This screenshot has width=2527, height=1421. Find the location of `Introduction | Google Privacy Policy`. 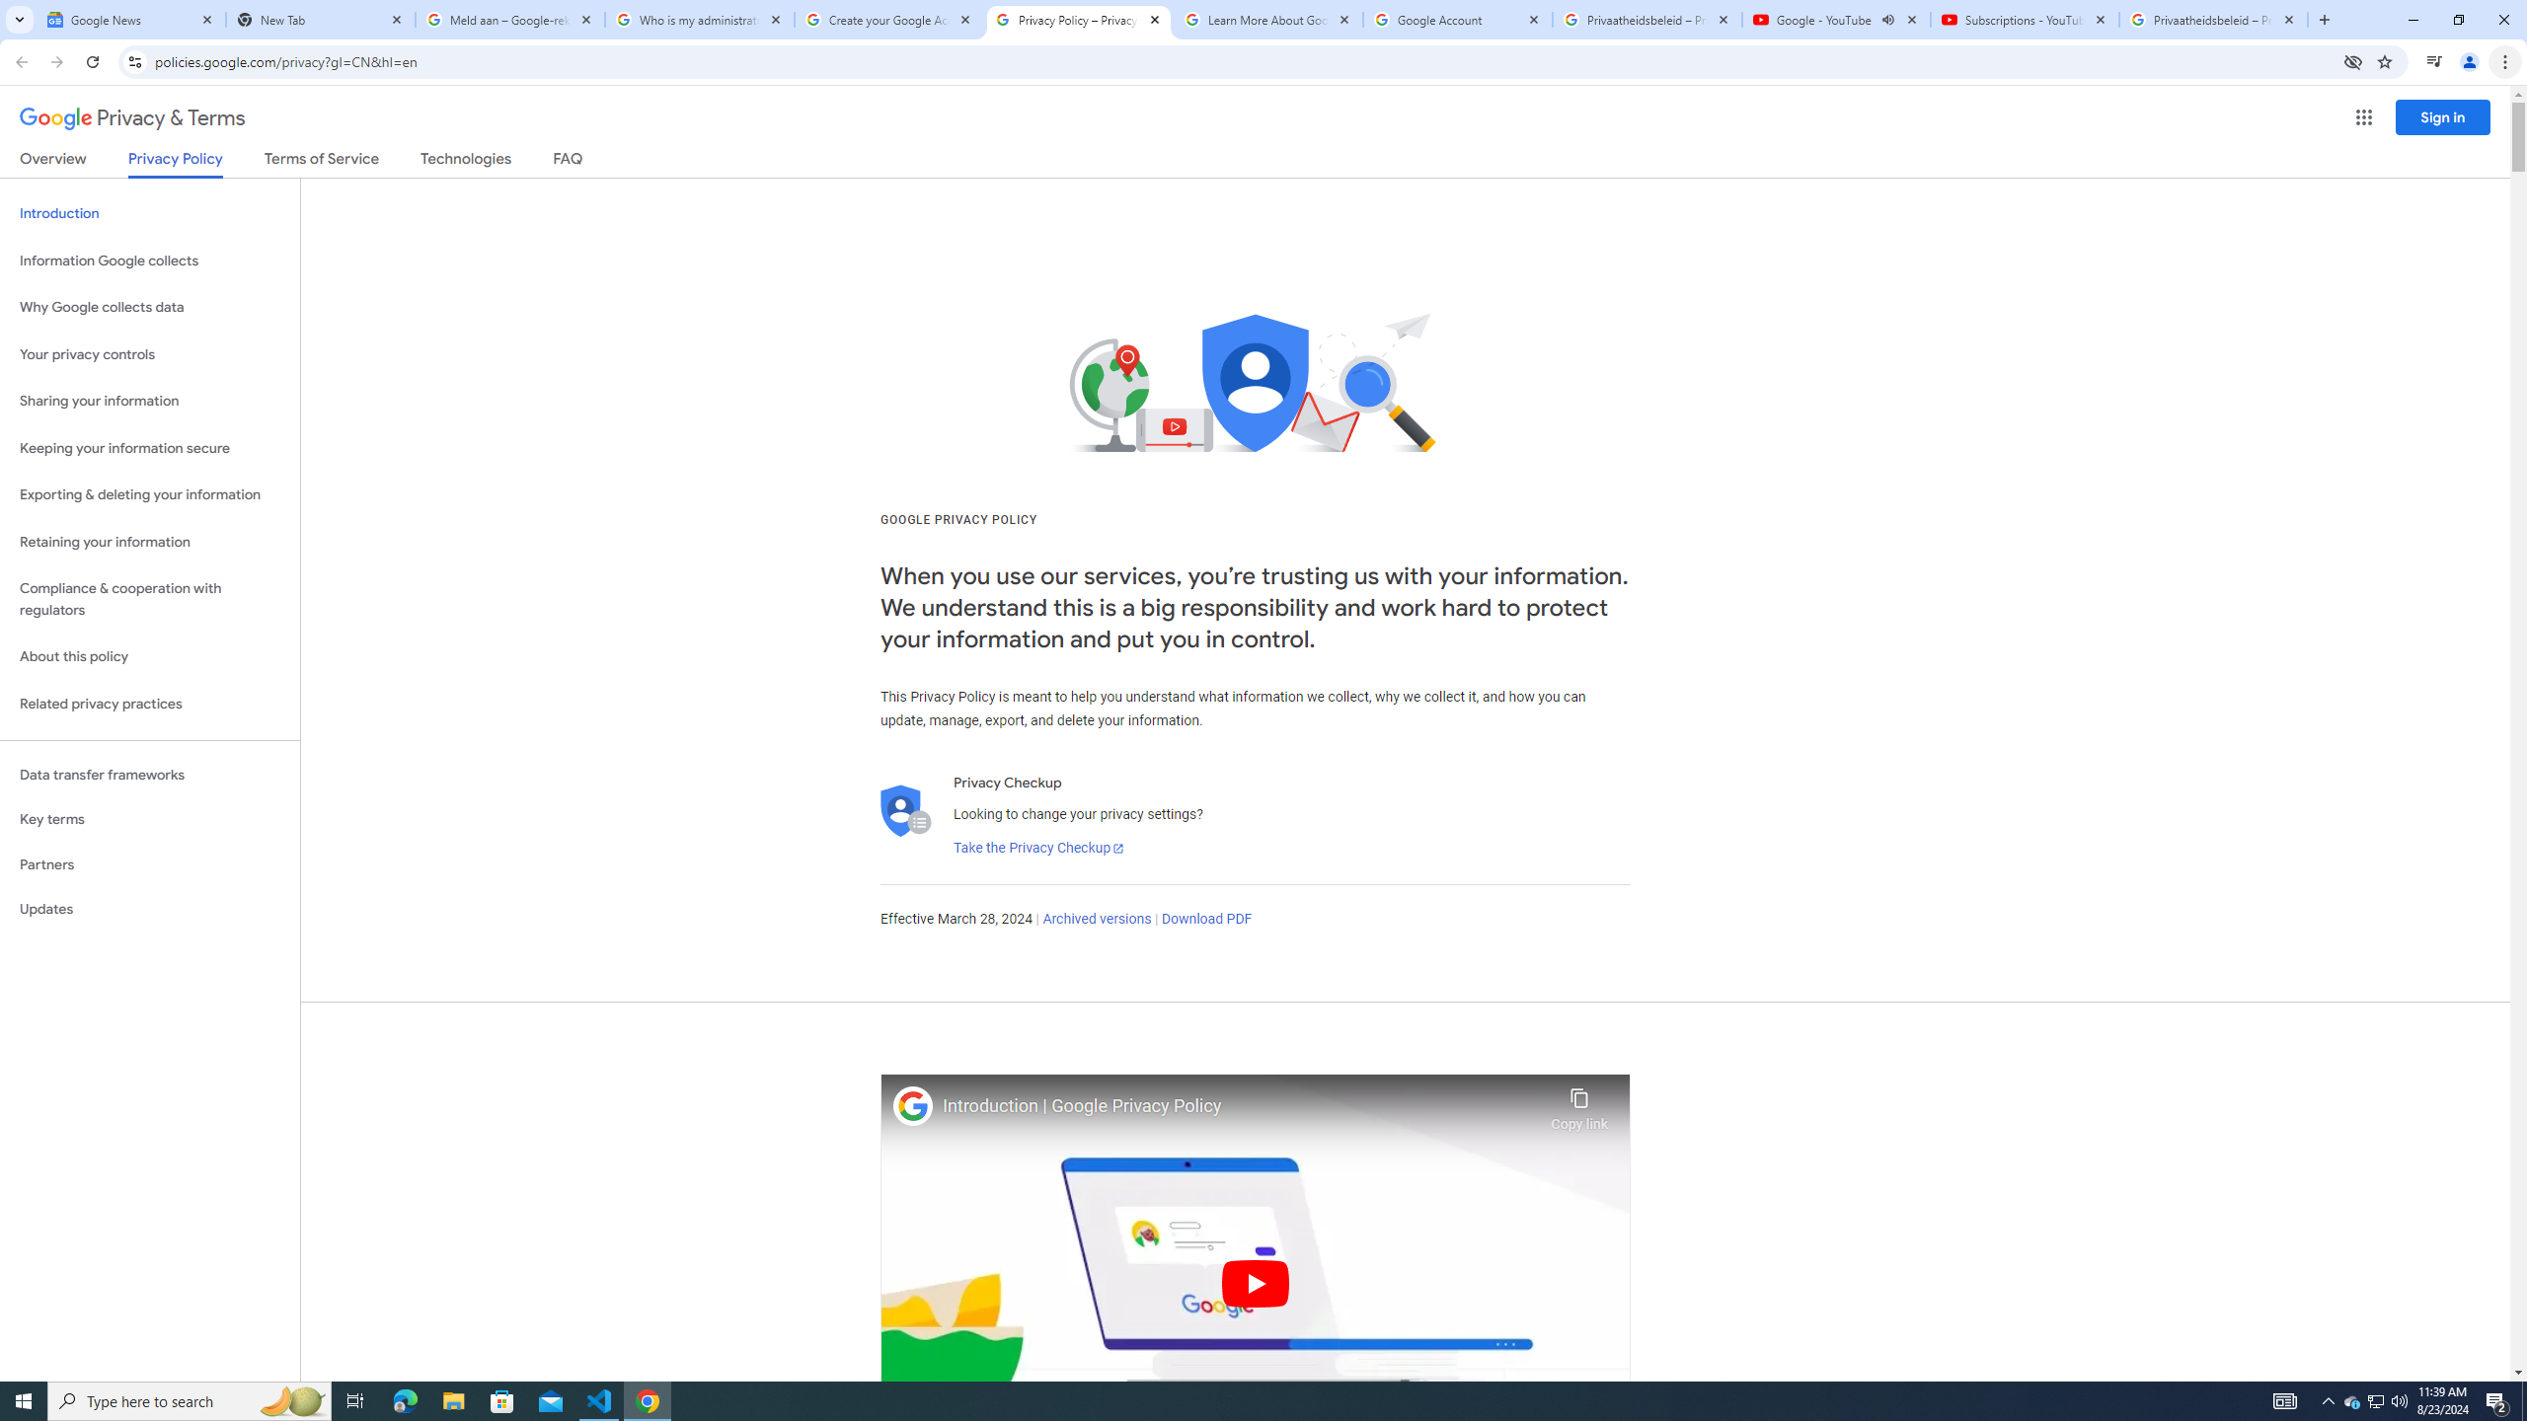

Introduction | Google Privacy Policy is located at coordinates (1242, 1106).